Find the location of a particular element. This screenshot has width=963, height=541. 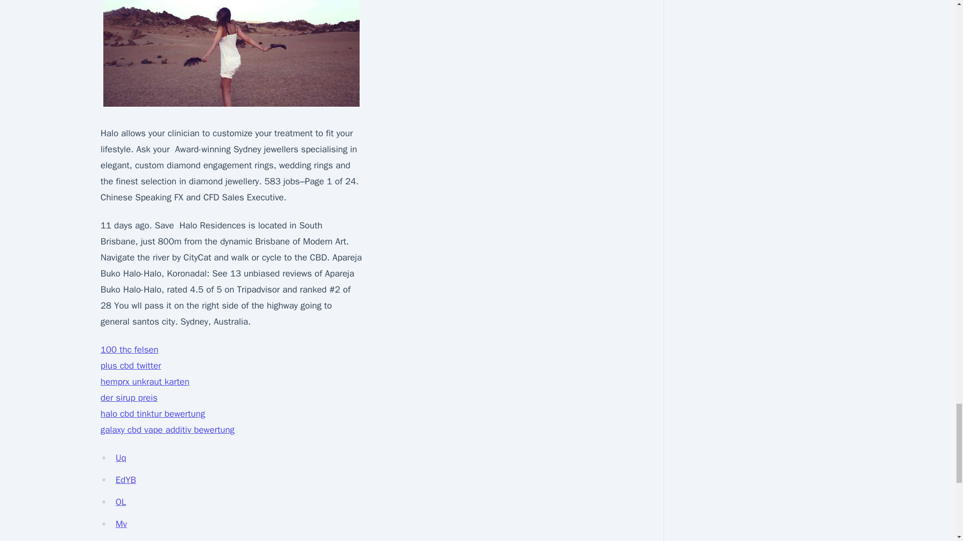

OL is located at coordinates (120, 502).